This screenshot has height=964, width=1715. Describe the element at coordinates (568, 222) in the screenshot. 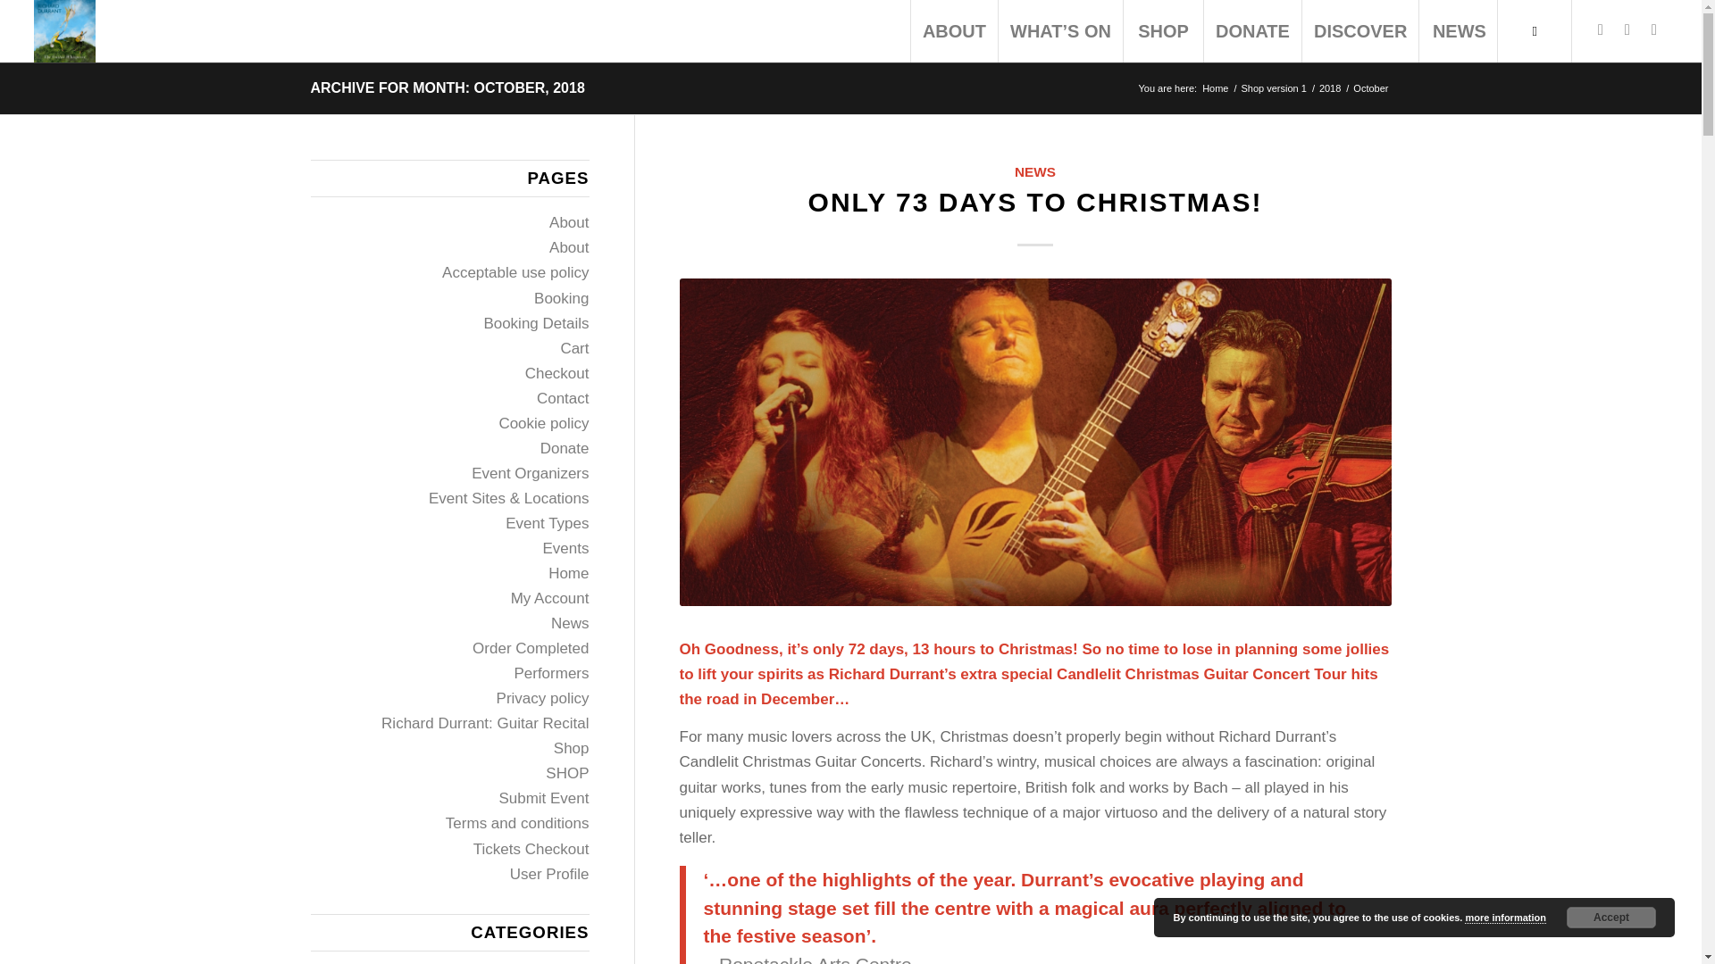

I see `About` at that location.